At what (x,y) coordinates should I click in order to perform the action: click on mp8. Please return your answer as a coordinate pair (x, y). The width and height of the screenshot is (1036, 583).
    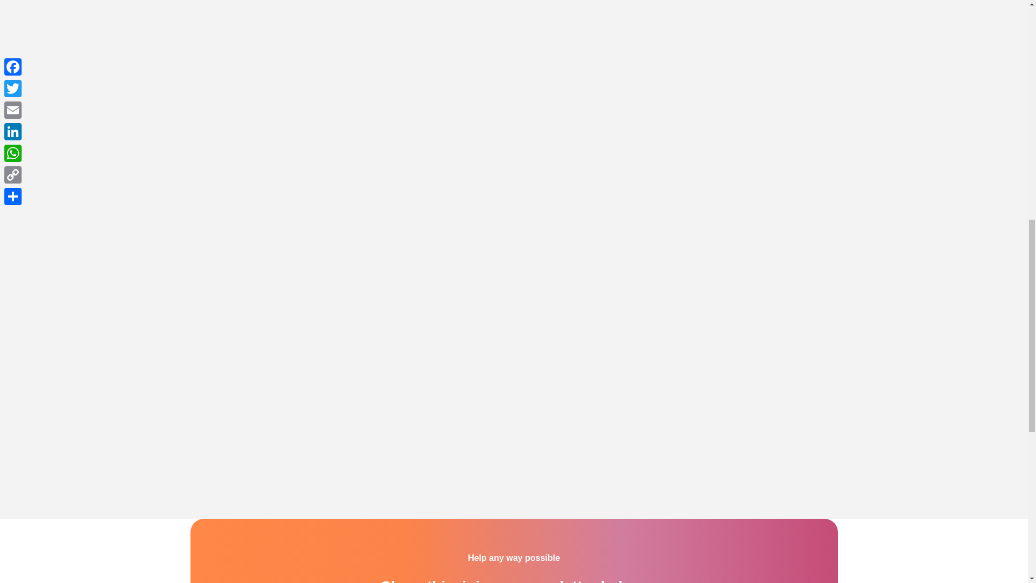
    Looking at the image, I should click on (298, 97).